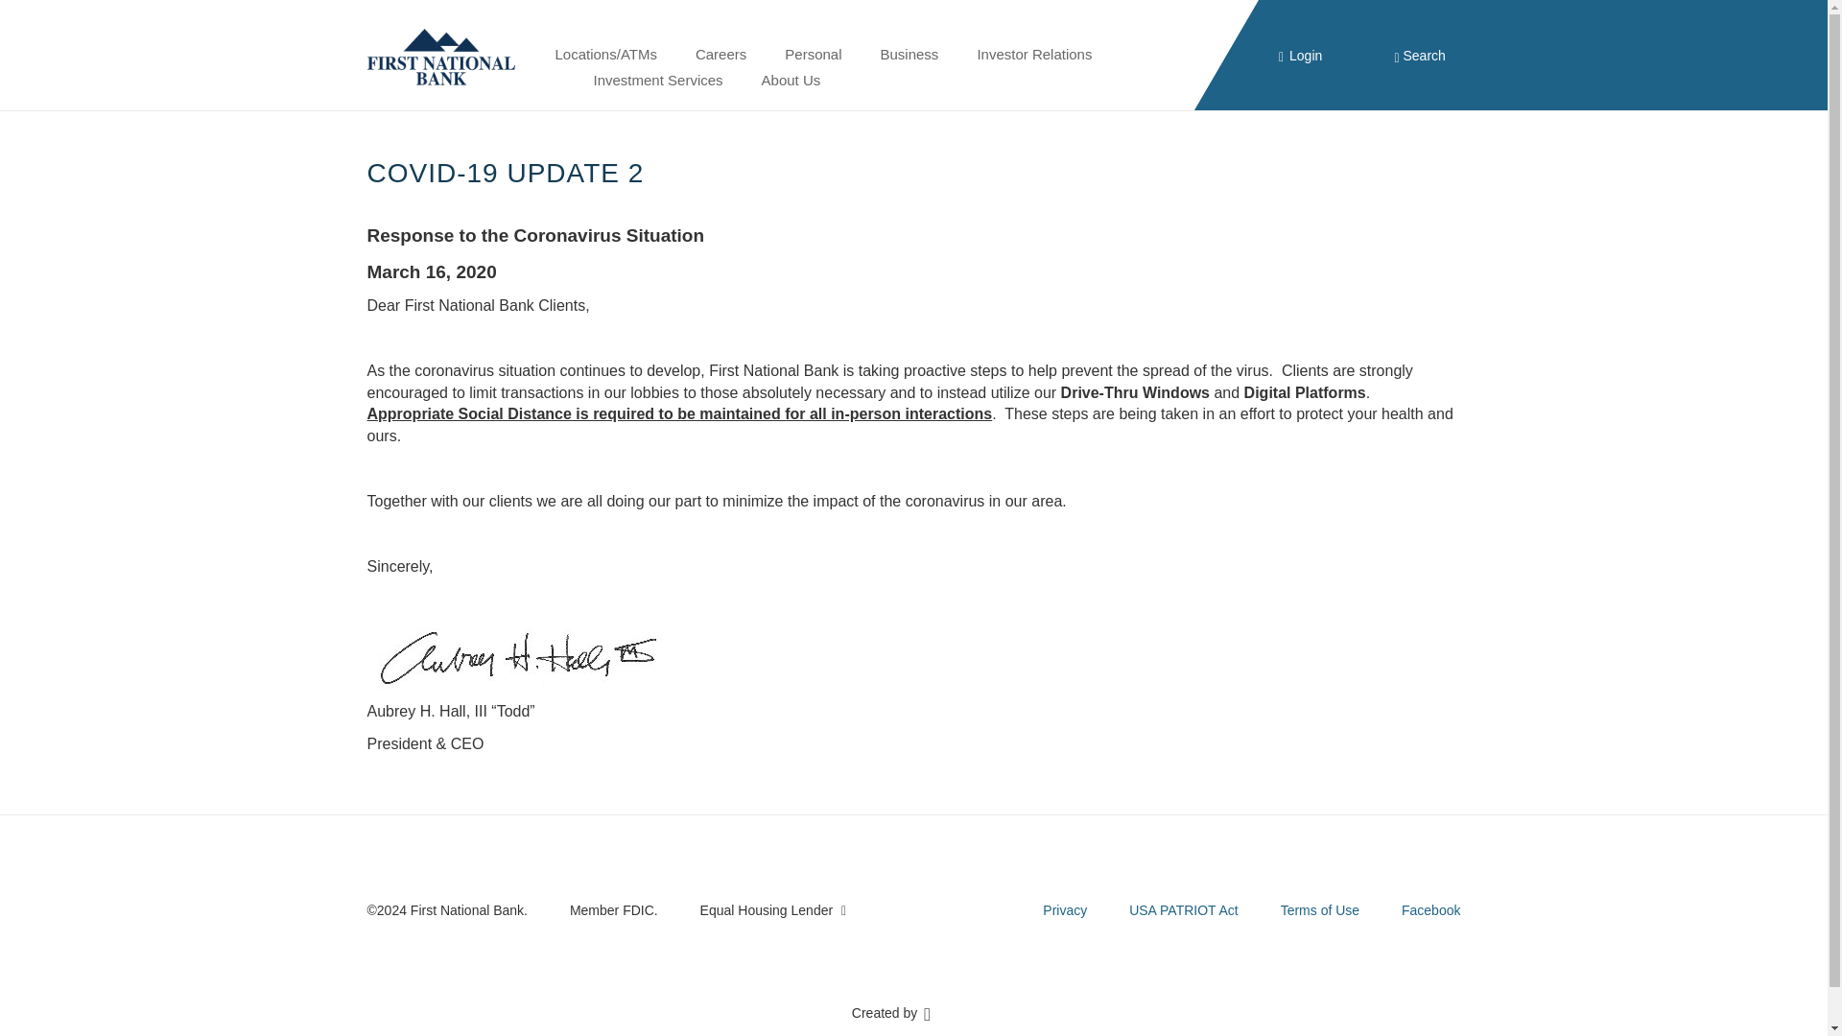 The image size is (1842, 1036). Describe the element at coordinates (445, 56) in the screenshot. I see `First National Bank, Altavista, VA` at that location.